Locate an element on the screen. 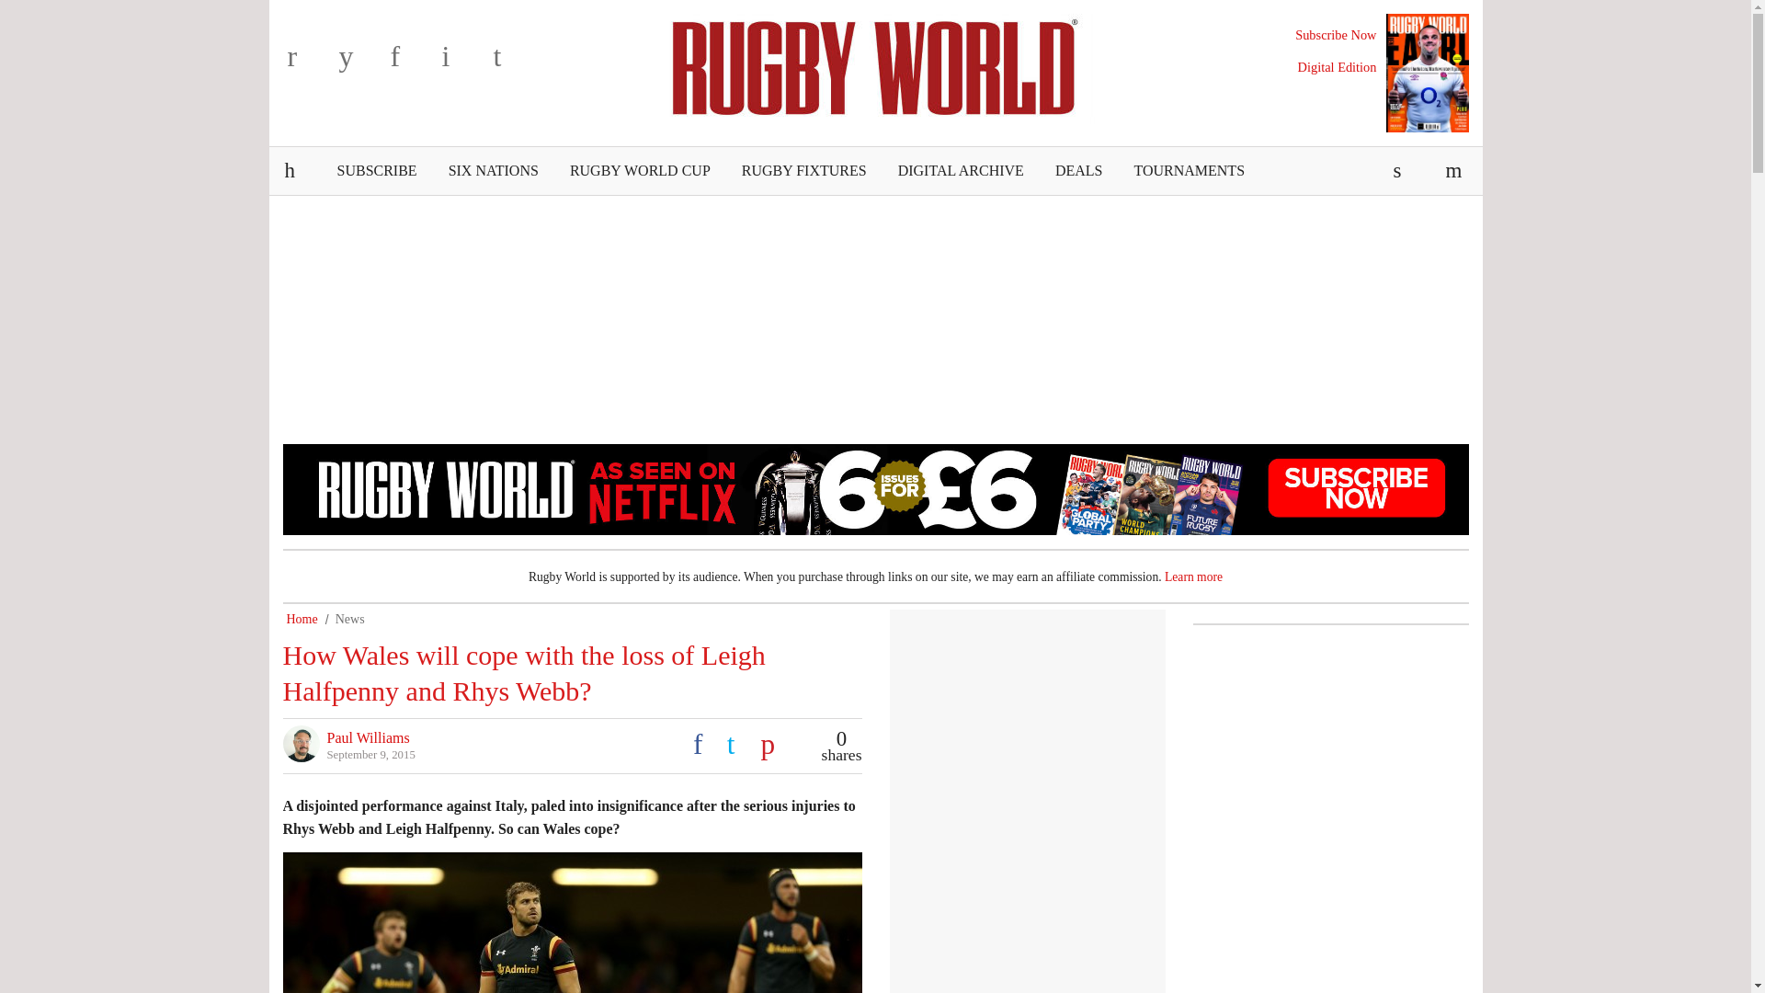 This screenshot has width=1765, height=993. Digital Edition is located at coordinates (1337, 66).